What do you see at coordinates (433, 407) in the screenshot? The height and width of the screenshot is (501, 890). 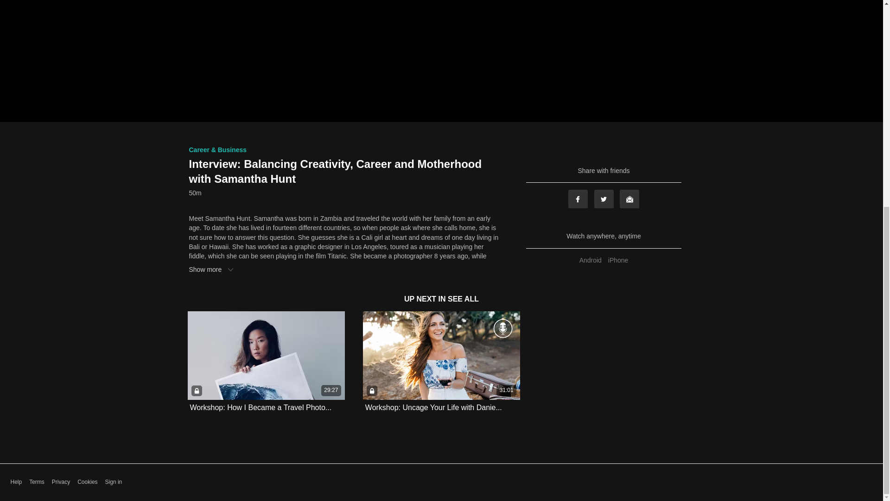 I see `Workshop: Uncage Your Life with Danie...` at bounding box center [433, 407].